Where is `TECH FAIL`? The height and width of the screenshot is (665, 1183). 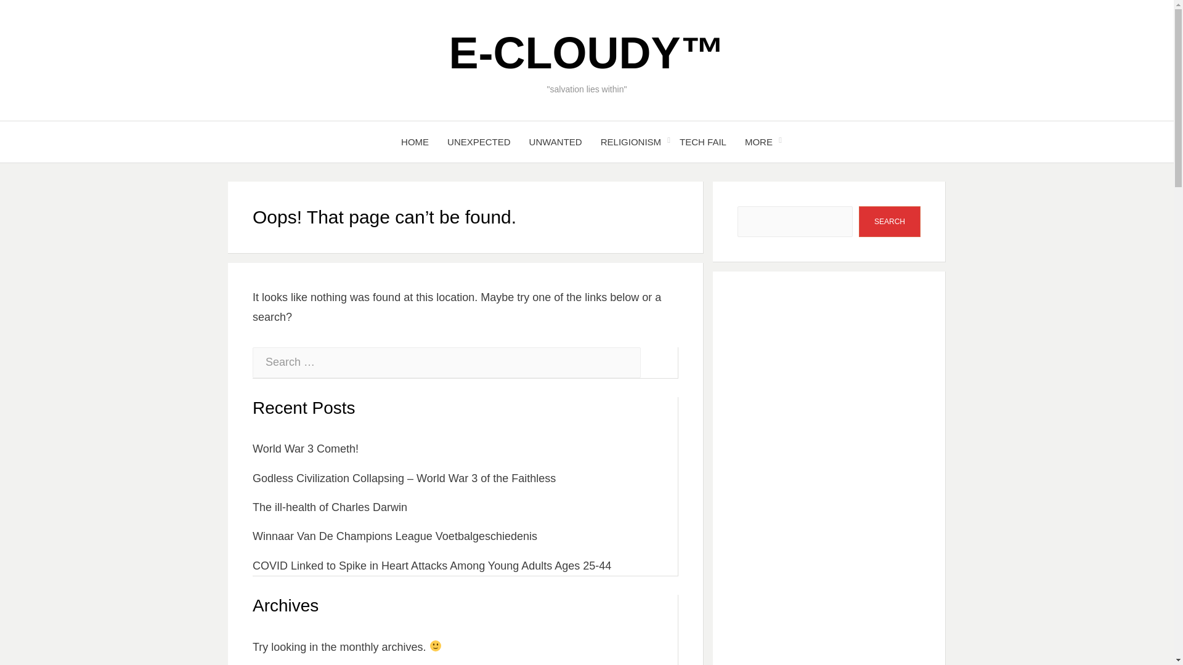
TECH FAIL is located at coordinates (703, 142).